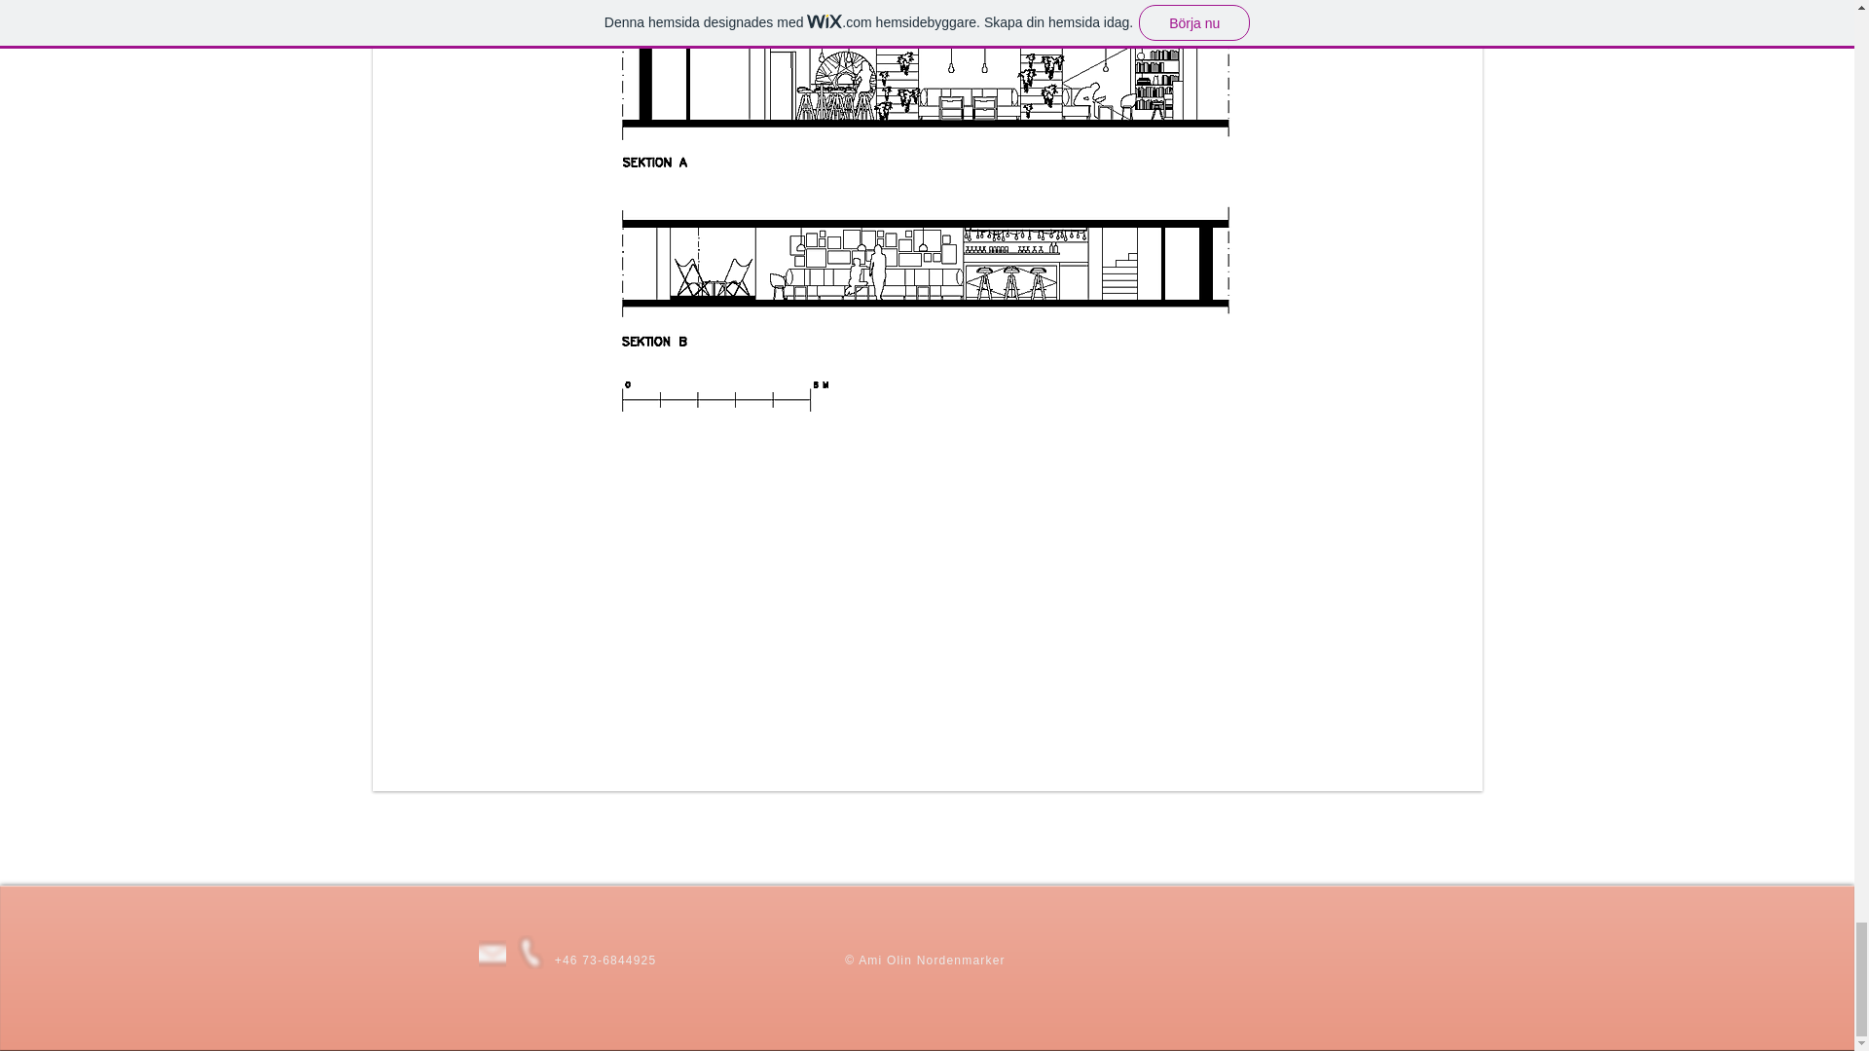 The width and height of the screenshot is (1869, 1051). What do you see at coordinates (531, 952) in the screenshot?
I see `0736844925` at bounding box center [531, 952].